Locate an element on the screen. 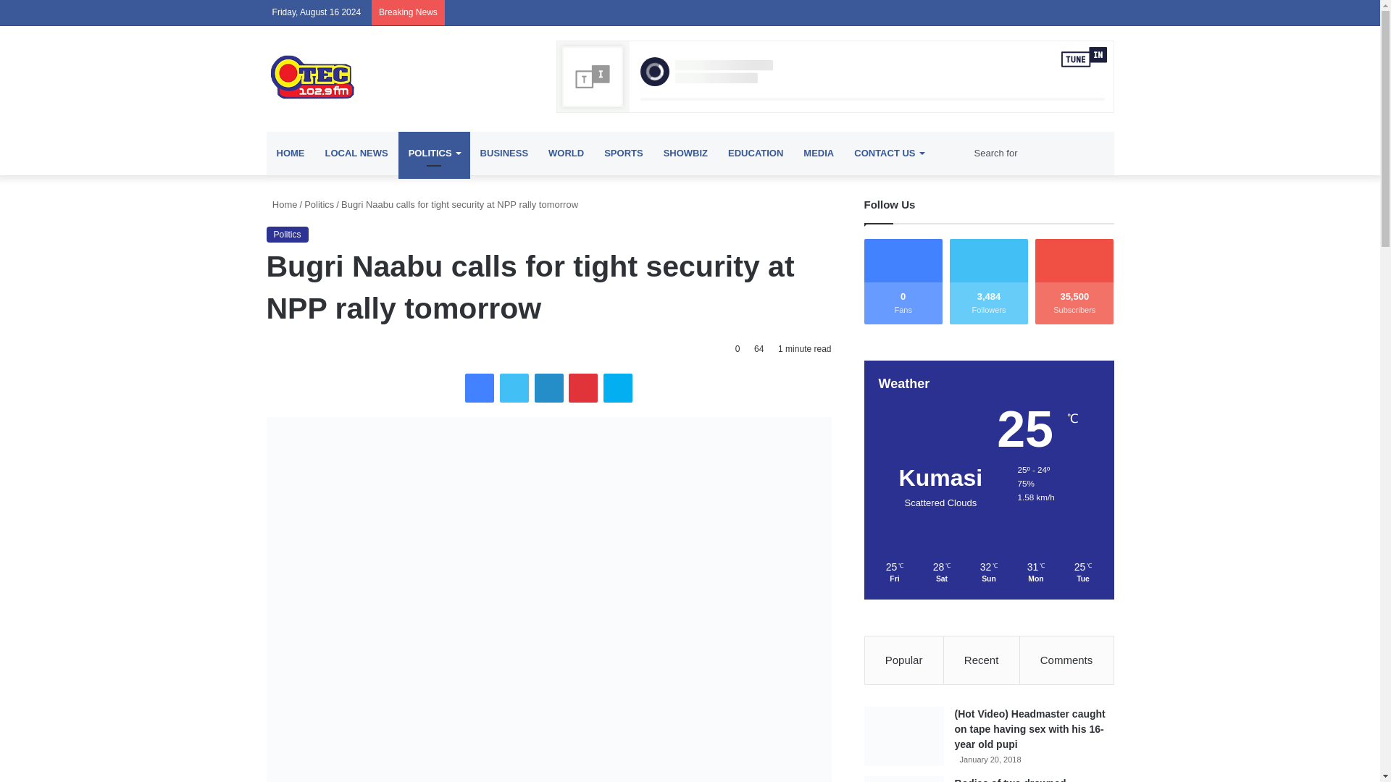  SPORTS is located at coordinates (623, 154).